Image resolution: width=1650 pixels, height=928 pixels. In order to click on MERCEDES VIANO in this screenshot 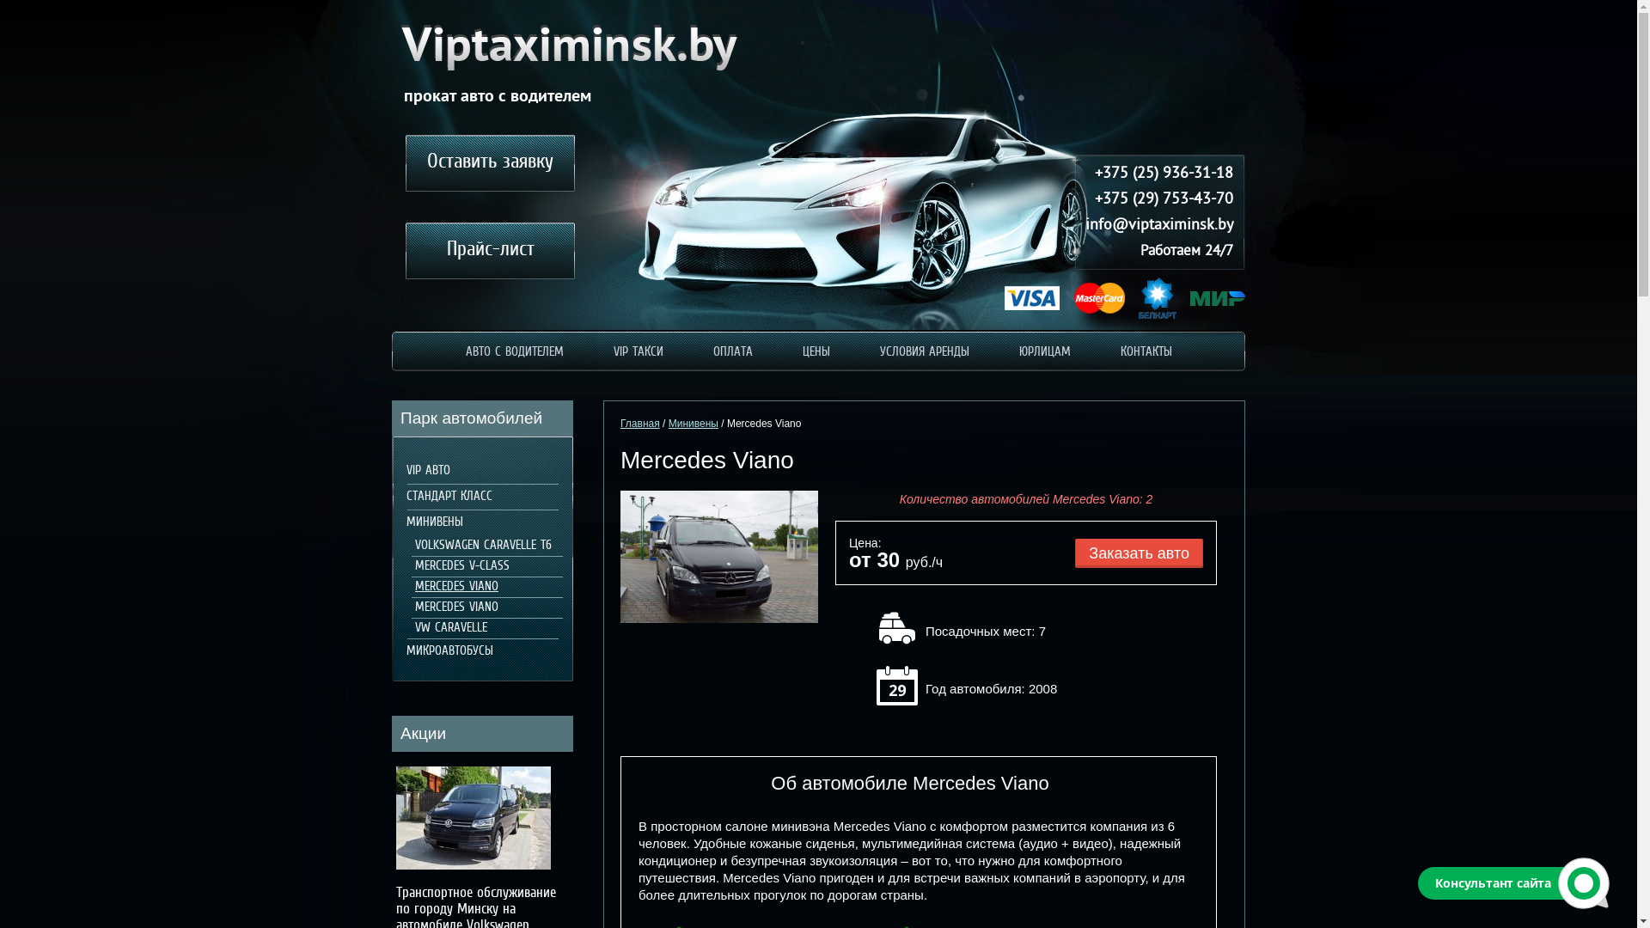, I will do `click(454, 607)`.